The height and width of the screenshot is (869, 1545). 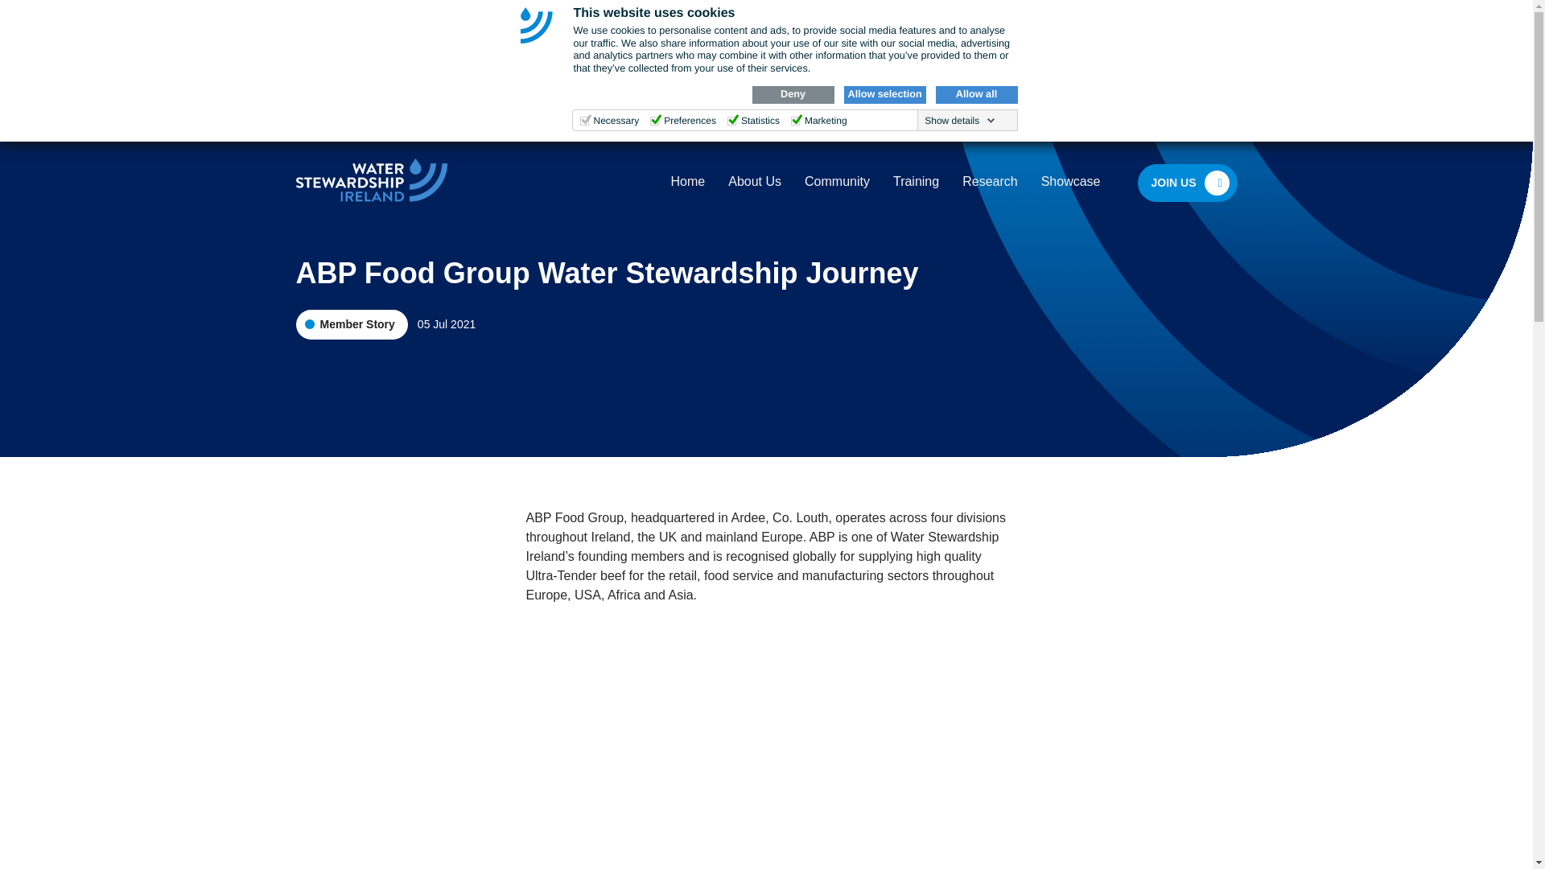 I want to click on Show details, so click(x=959, y=120).